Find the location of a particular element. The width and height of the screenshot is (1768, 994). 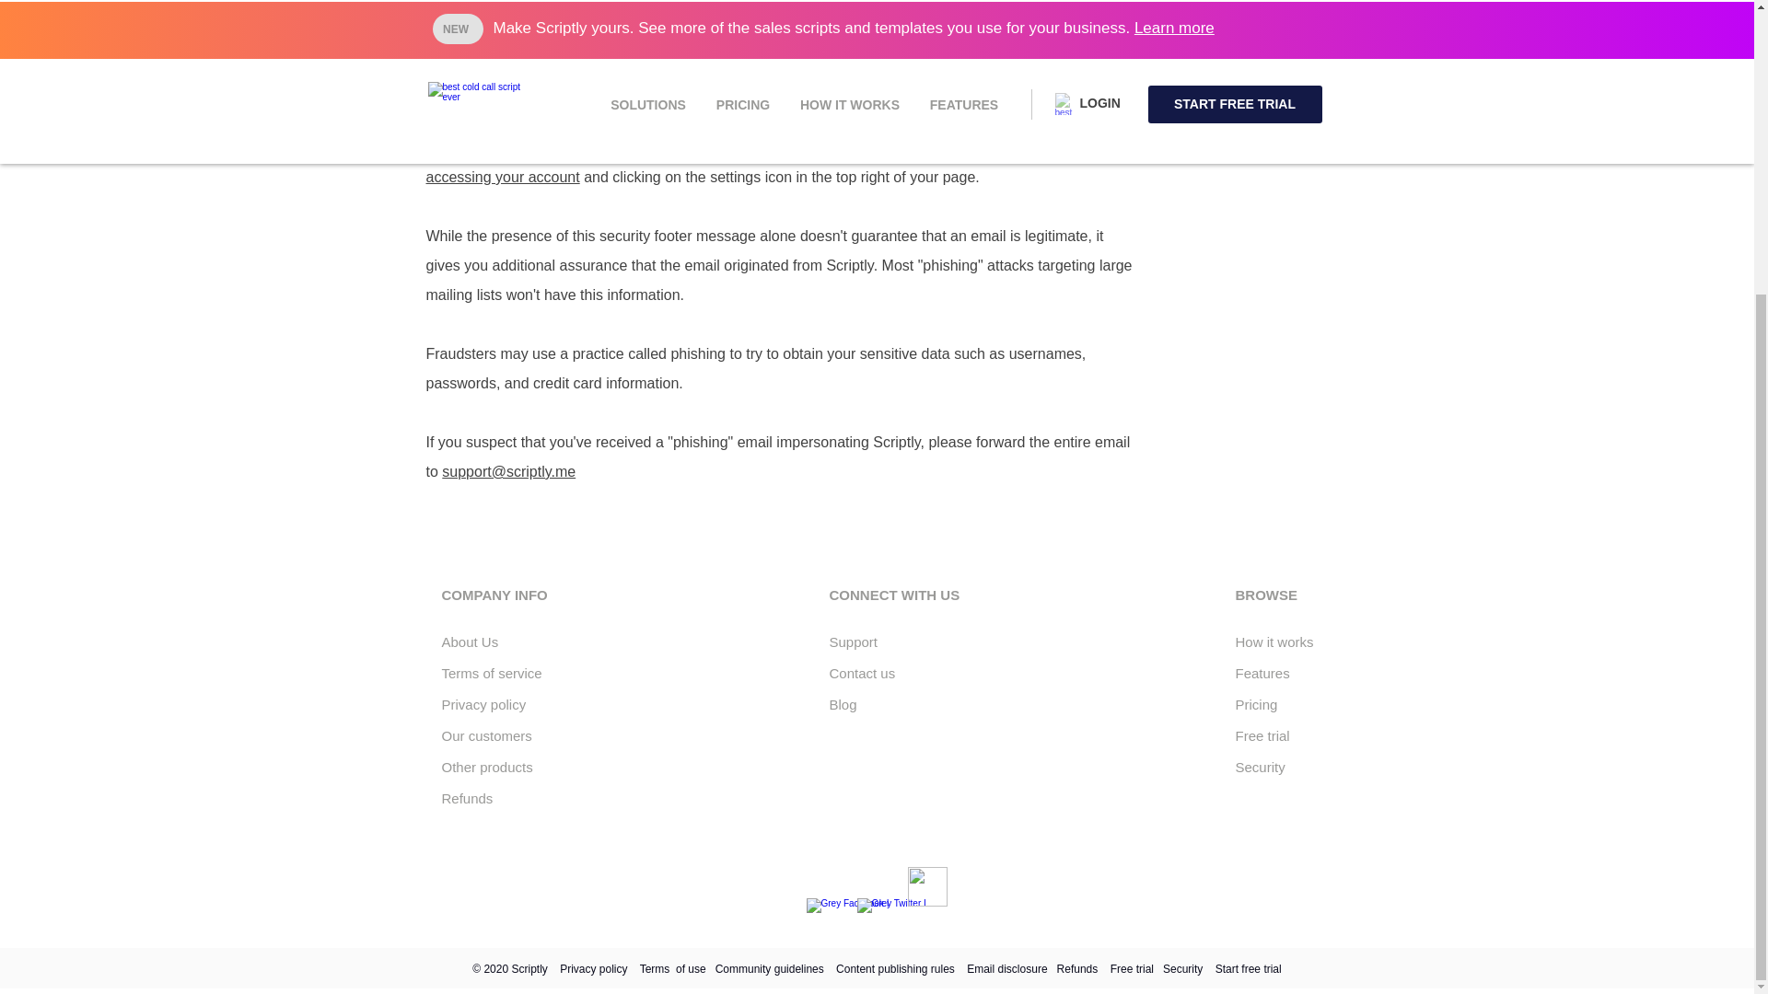

Terms of service is located at coordinates (492, 672).